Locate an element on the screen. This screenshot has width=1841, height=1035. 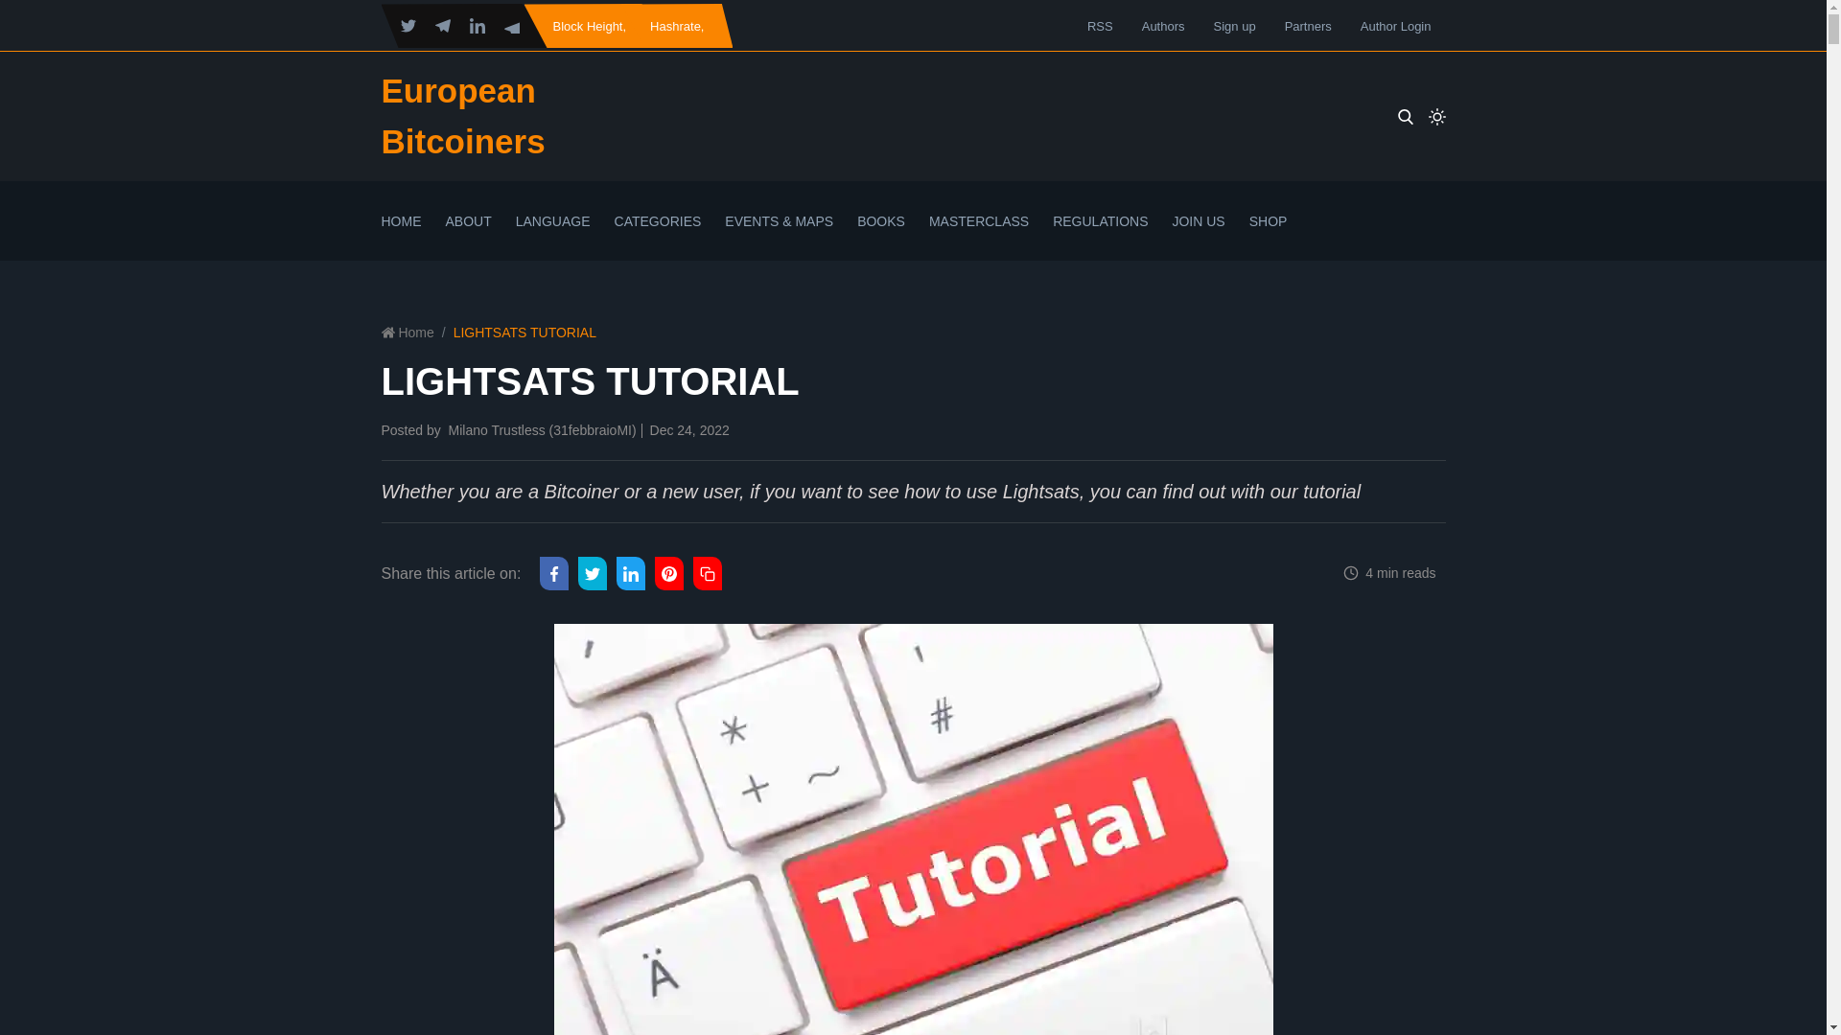
LANGUAGE is located at coordinates (552, 236).